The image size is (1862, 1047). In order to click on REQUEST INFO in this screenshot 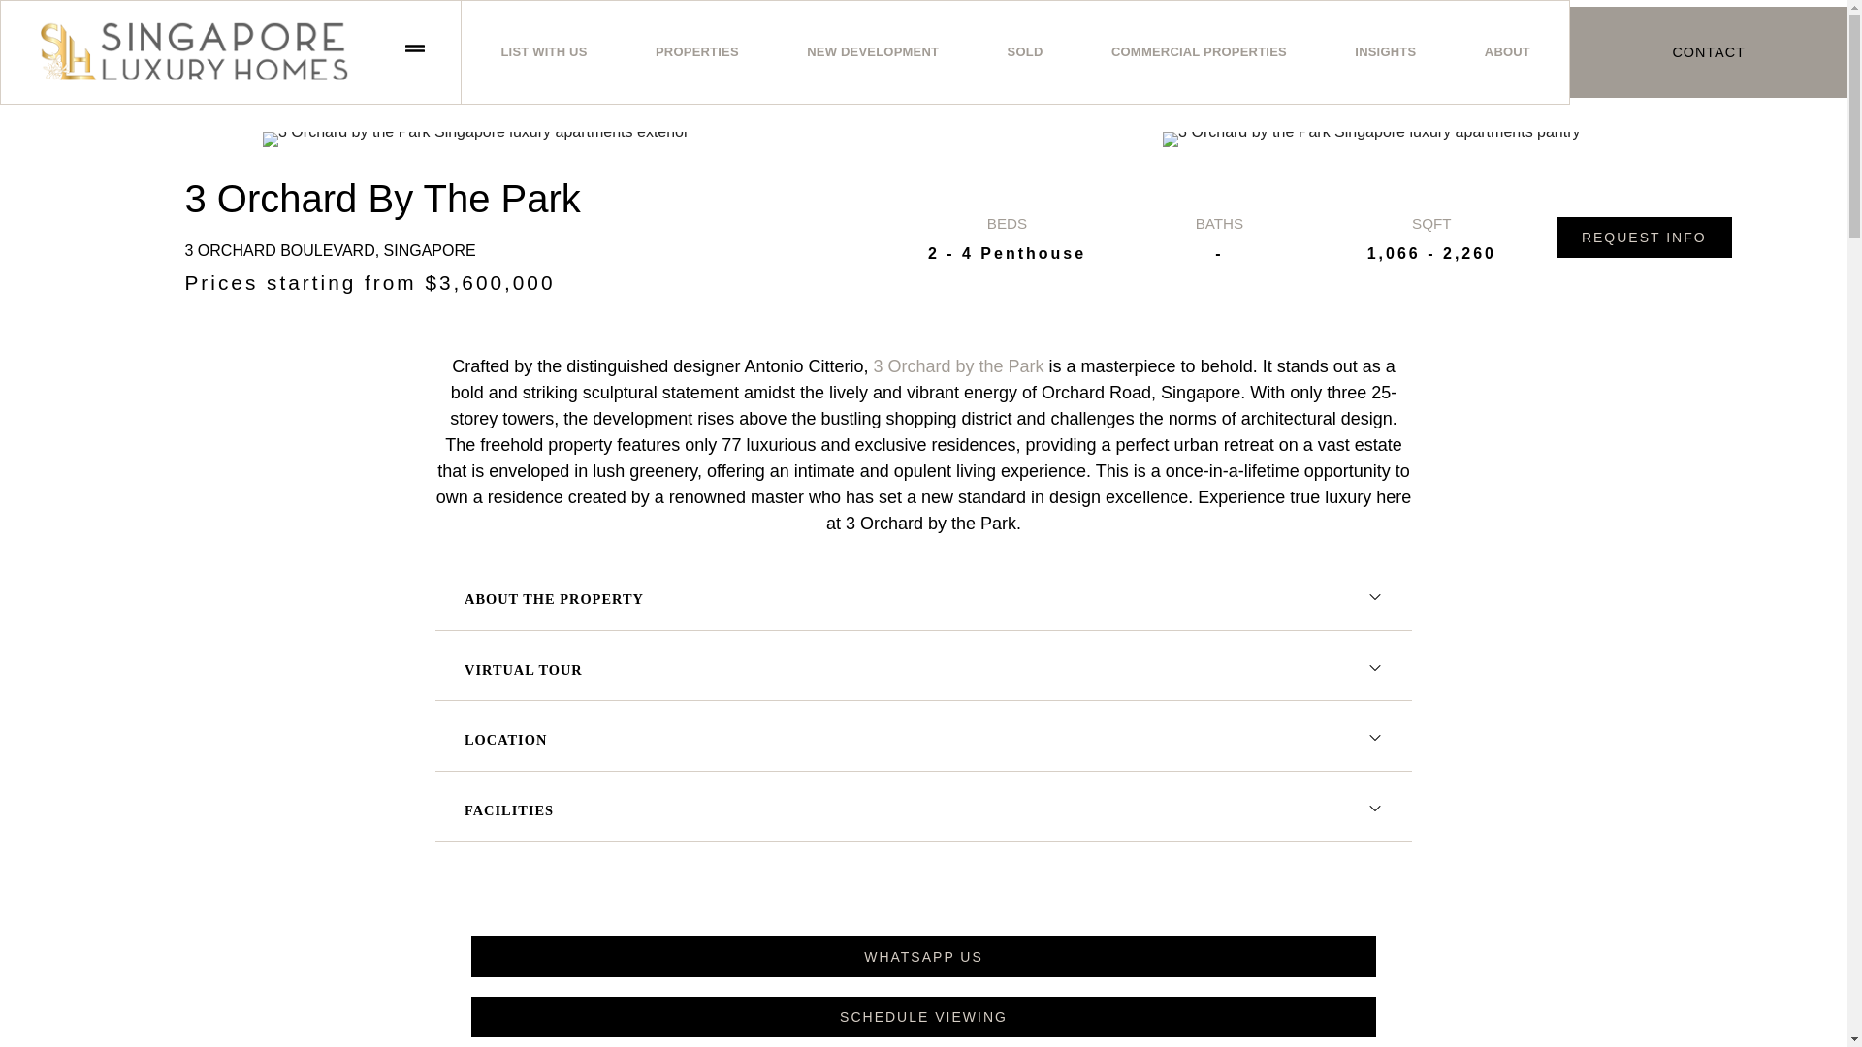, I will do `click(1644, 237)`.